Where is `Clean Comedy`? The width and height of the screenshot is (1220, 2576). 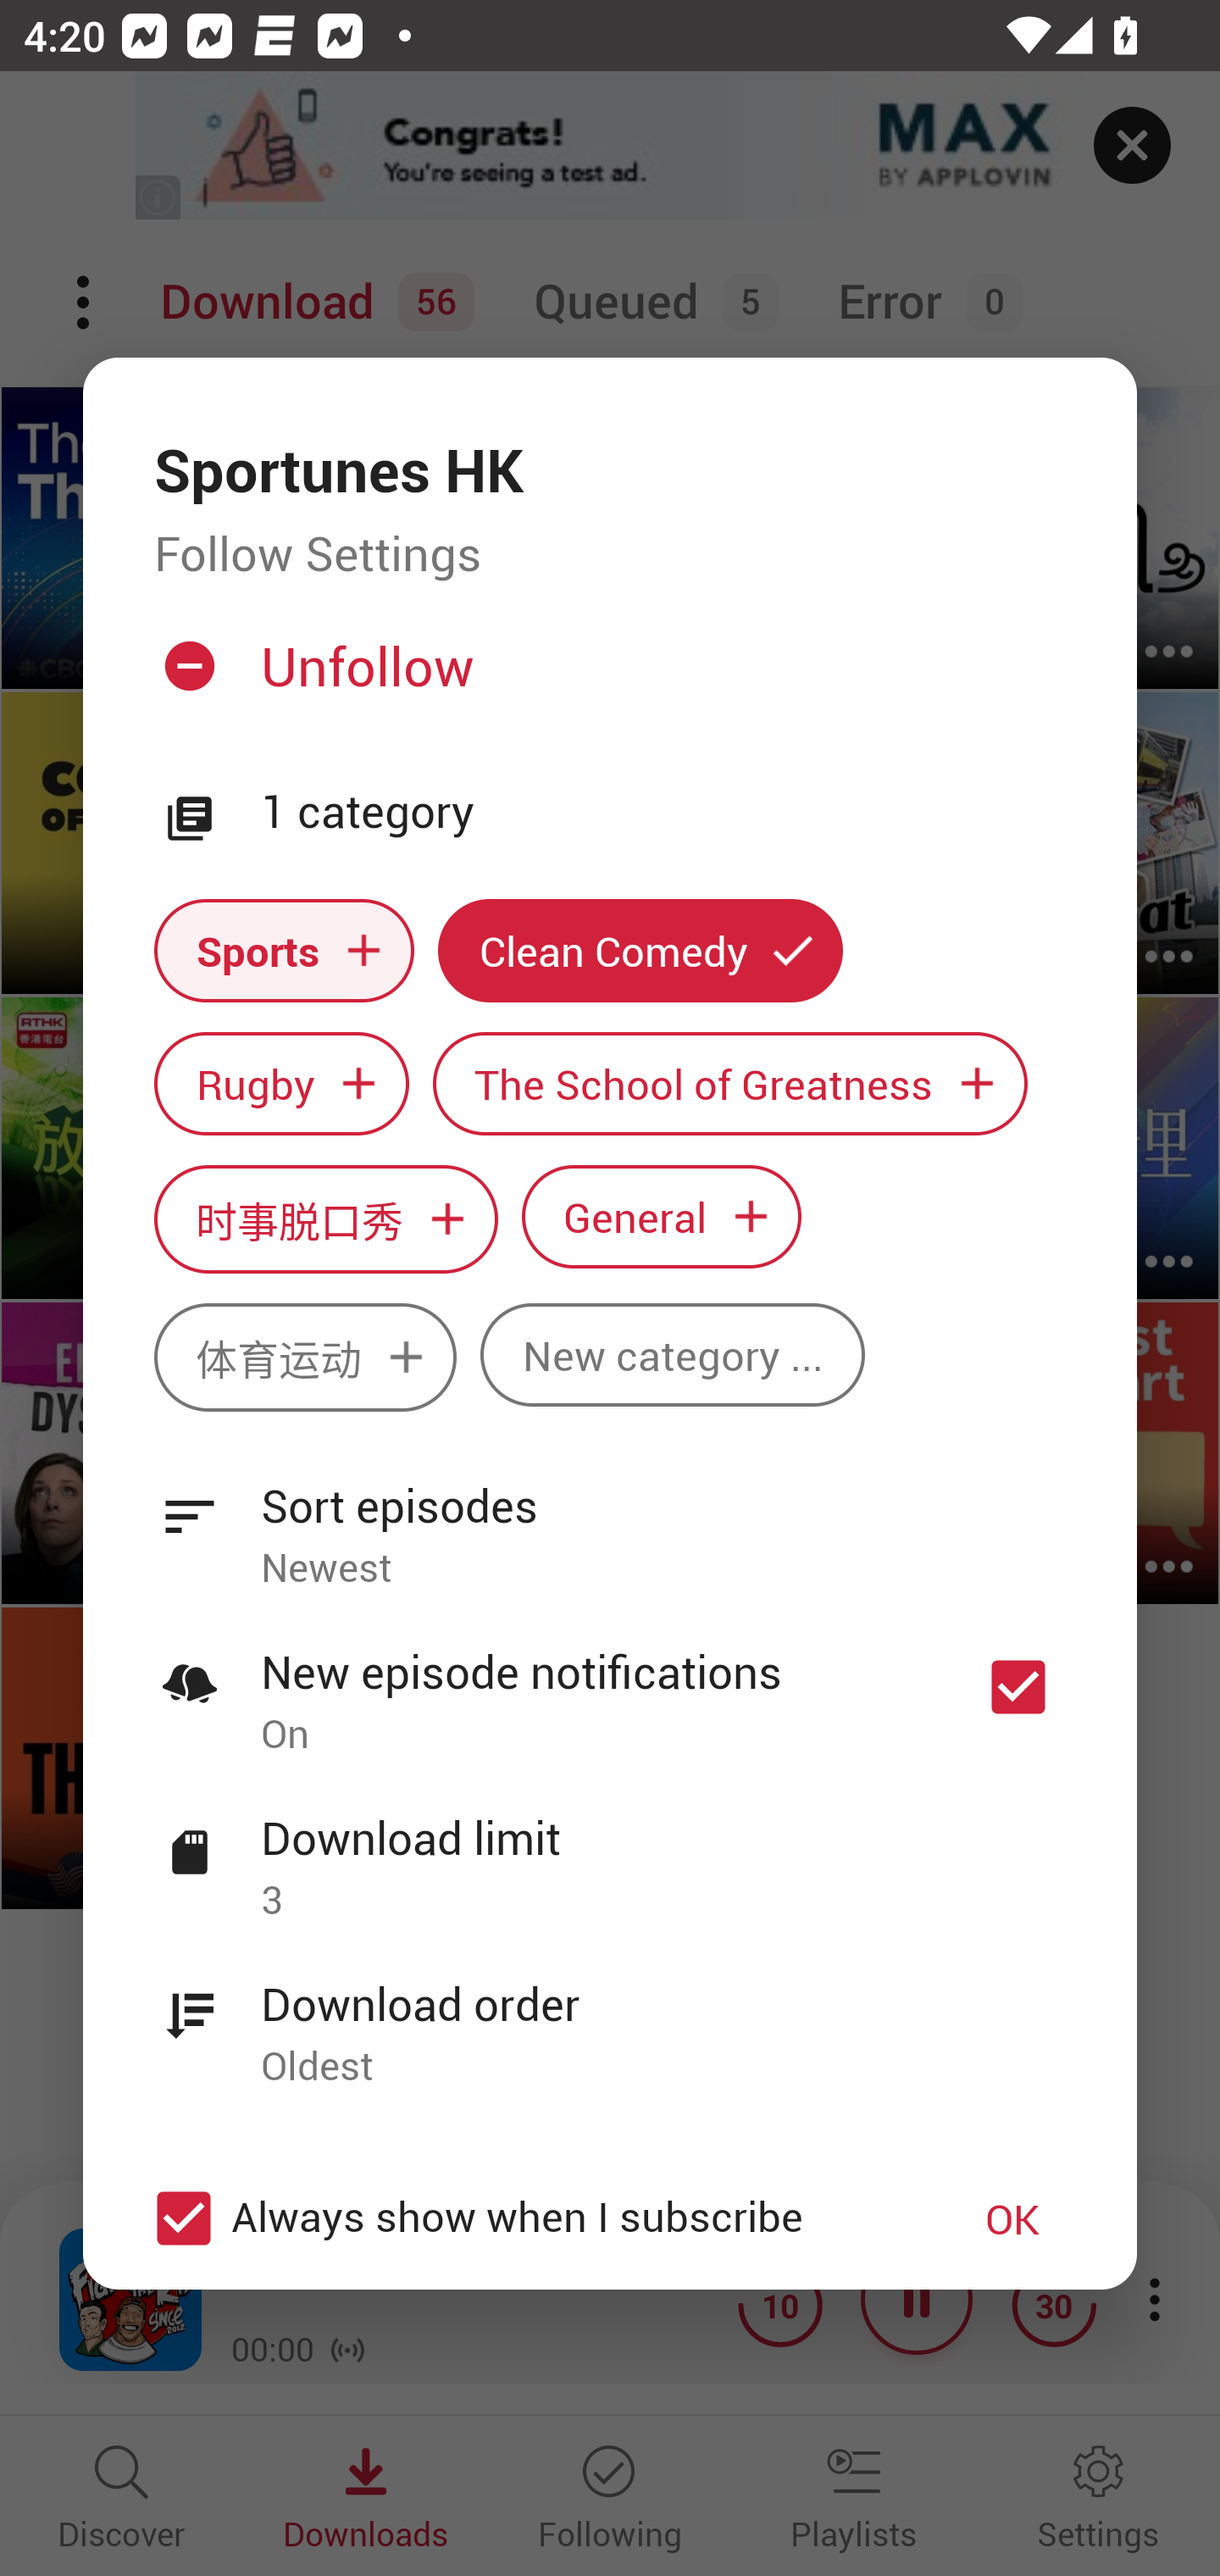 Clean Comedy is located at coordinates (640, 950).